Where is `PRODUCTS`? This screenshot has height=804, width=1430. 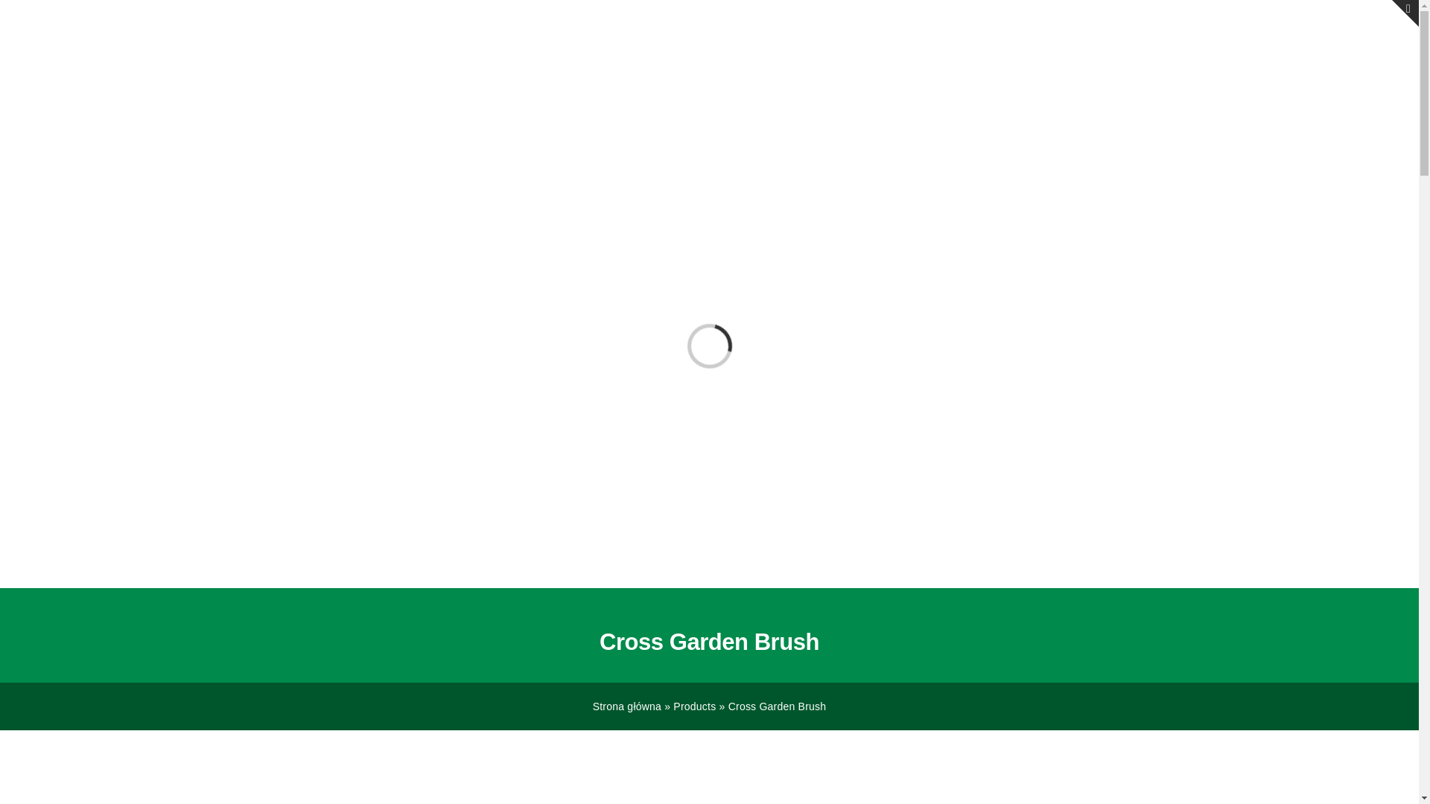 PRODUCTS is located at coordinates (941, 52).